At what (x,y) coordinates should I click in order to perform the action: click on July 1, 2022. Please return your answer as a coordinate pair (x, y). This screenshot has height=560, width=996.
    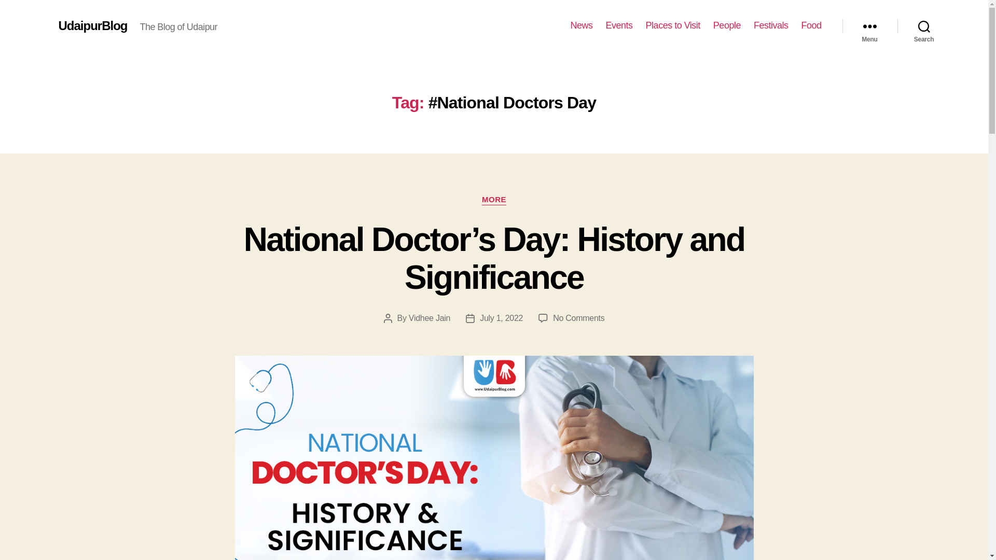
    Looking at the image, I should click on (501, 318).